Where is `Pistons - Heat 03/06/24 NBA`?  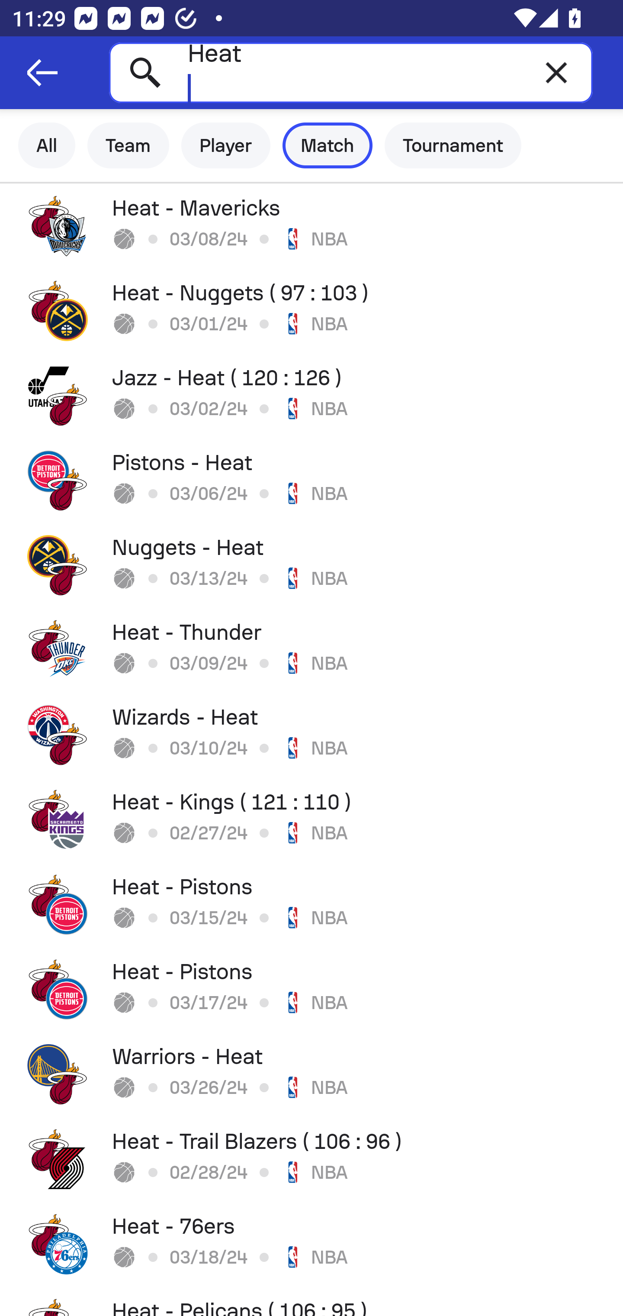 Pistons - Heat 03/06/24 NBA is located at coordinates (311, 480).